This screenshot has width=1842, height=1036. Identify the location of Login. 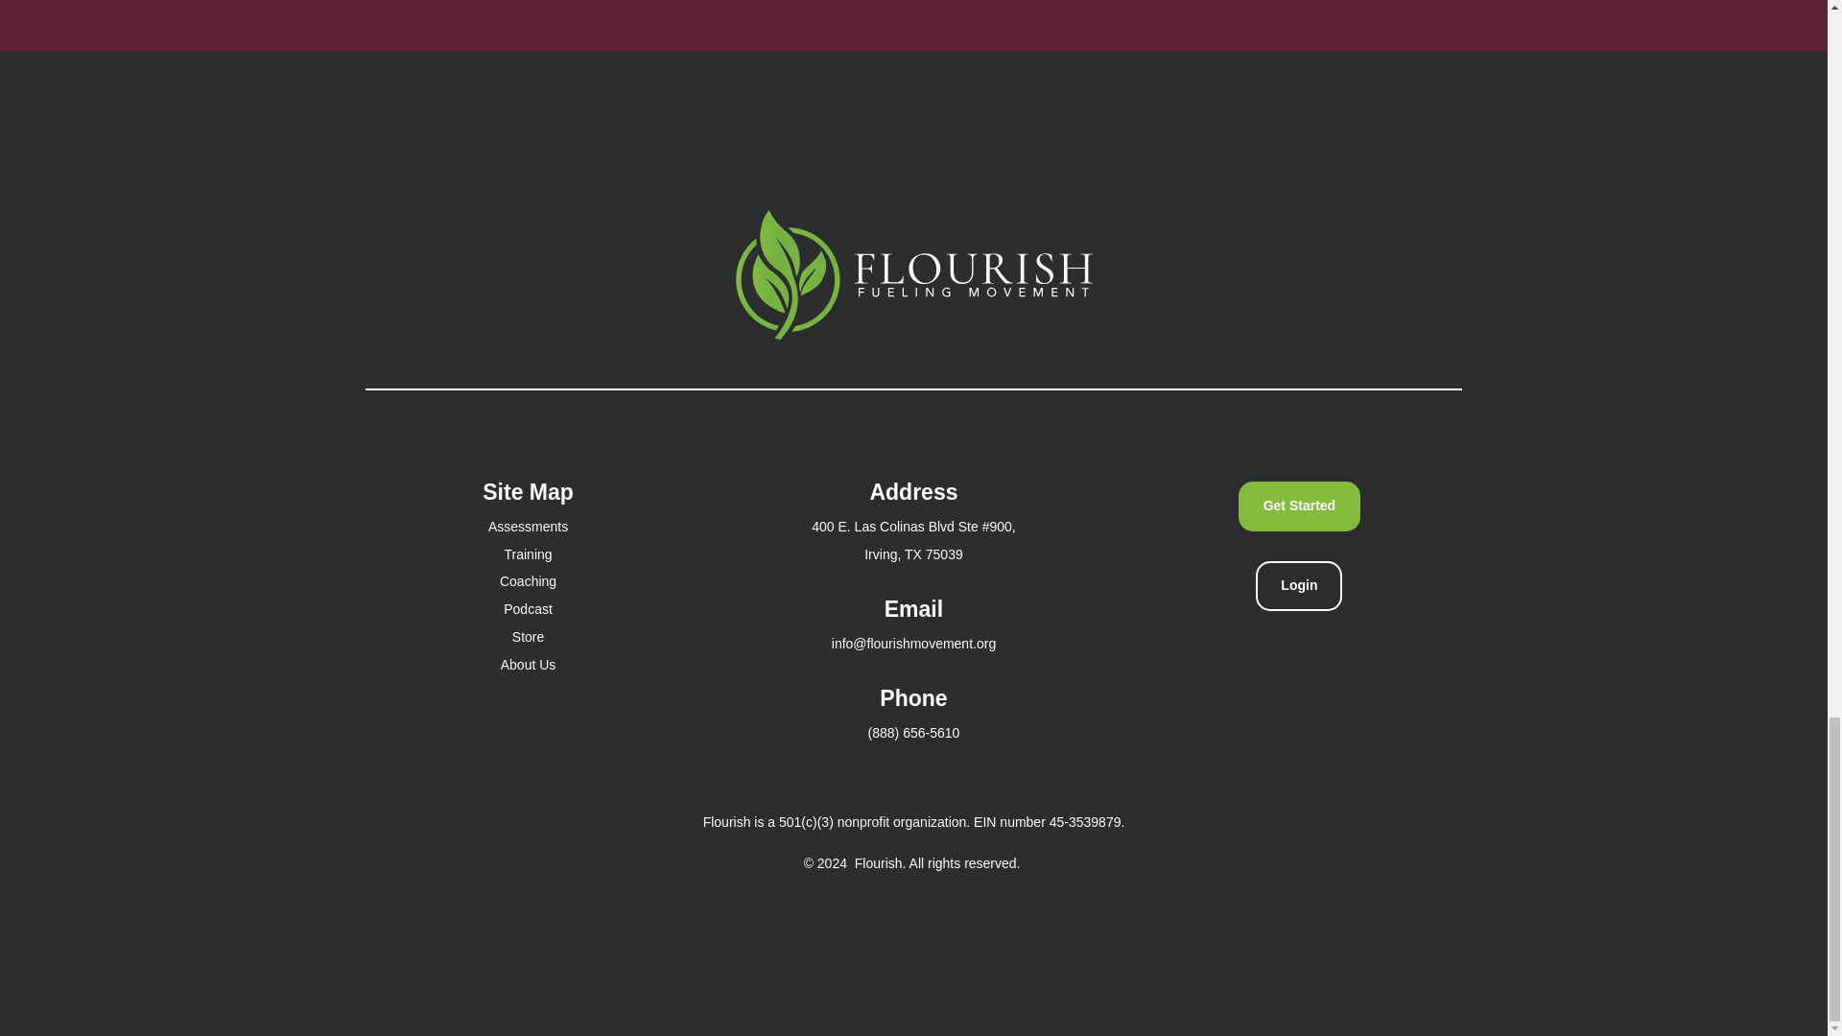
(1299, 586).